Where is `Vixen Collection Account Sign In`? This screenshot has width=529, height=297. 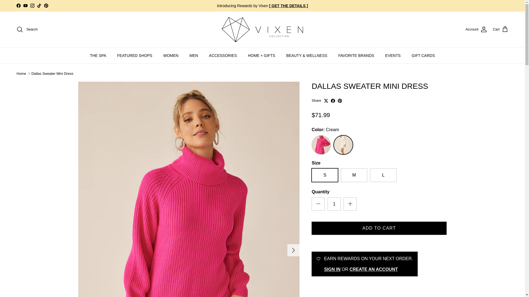 Vixen Collection Account Sign In is located at coordinates (332, 269).